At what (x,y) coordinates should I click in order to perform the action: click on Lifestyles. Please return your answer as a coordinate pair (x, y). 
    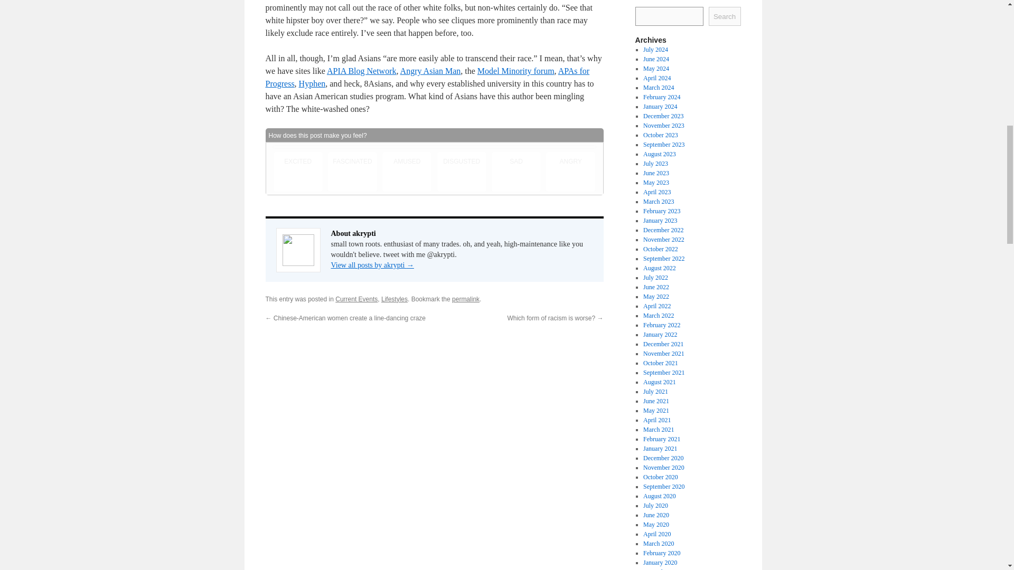
    Looking at the image, I should click on (394, 299).